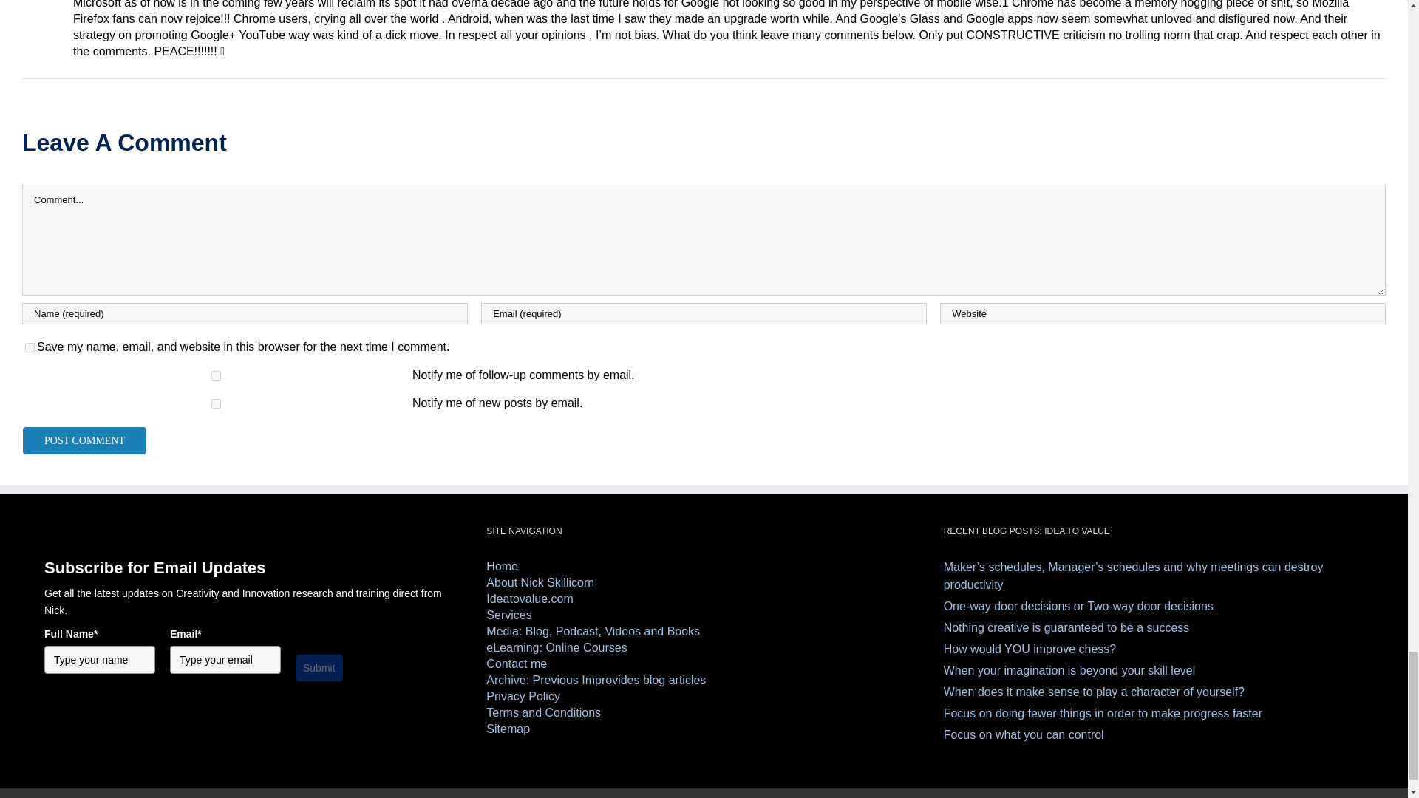  I want to click on Home, so click(704, 566).